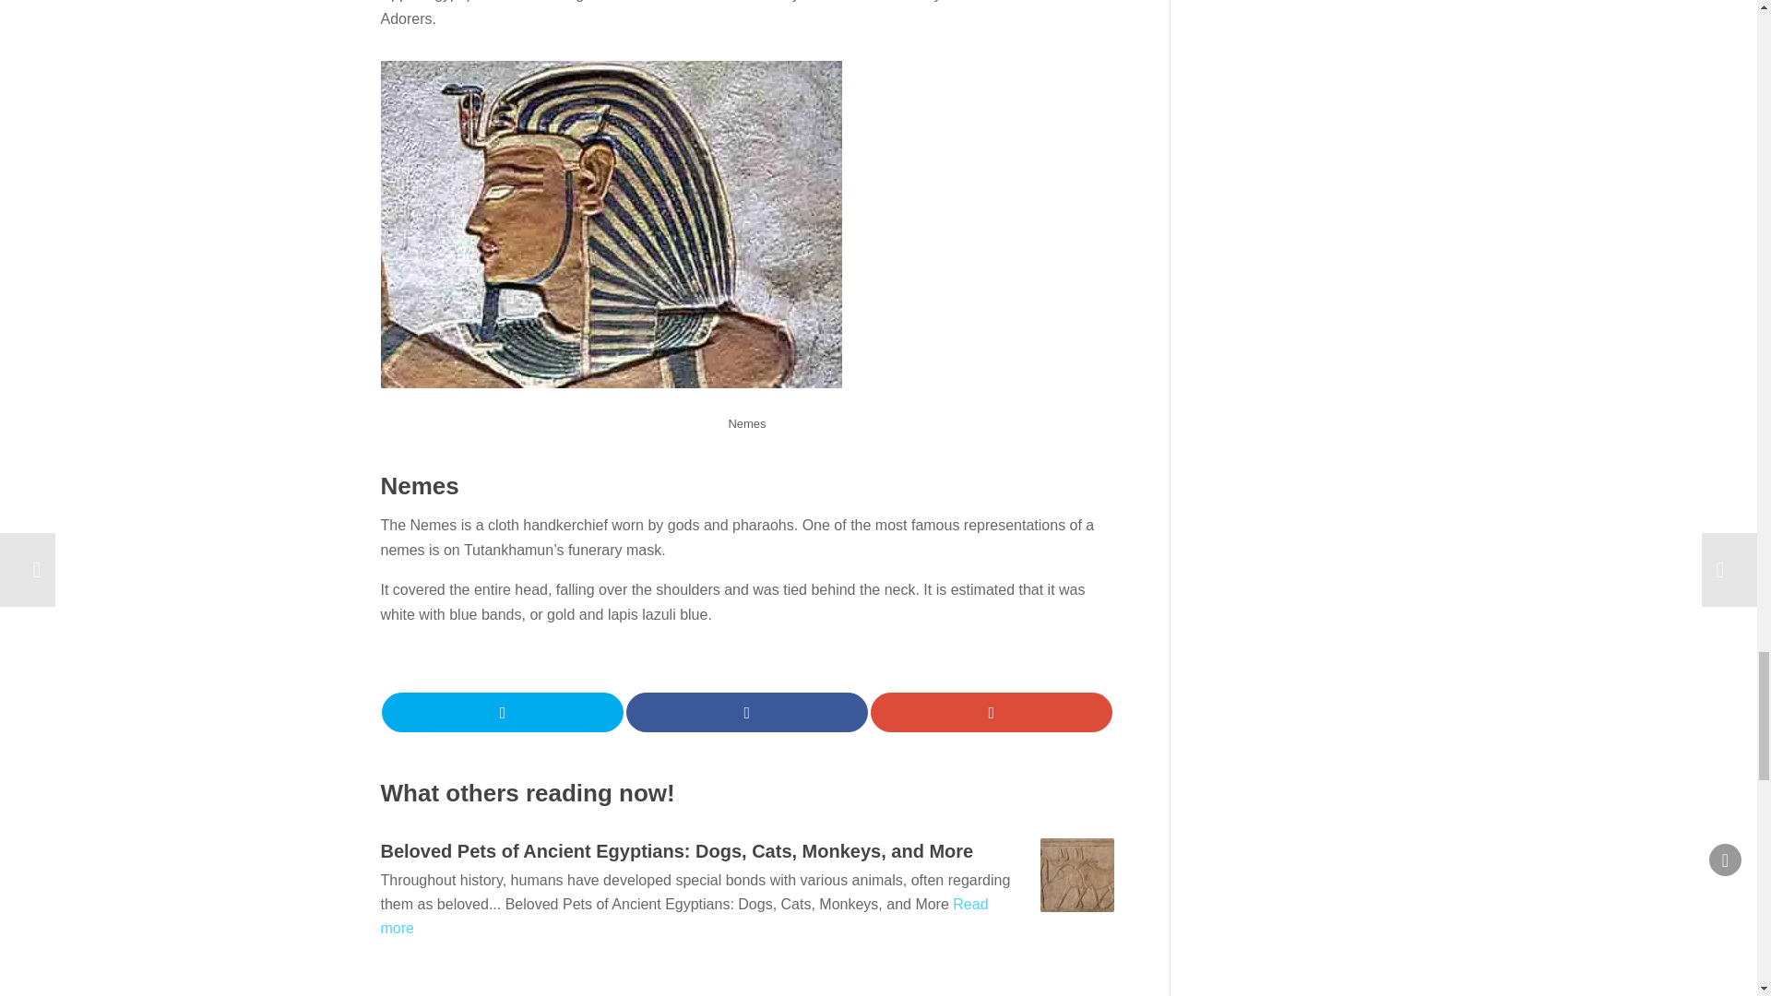 The width and height of the screenshot is (1771, 996). Describe the element at coordinates (684, 917) in the screenshot. I see `Read more` at that location.